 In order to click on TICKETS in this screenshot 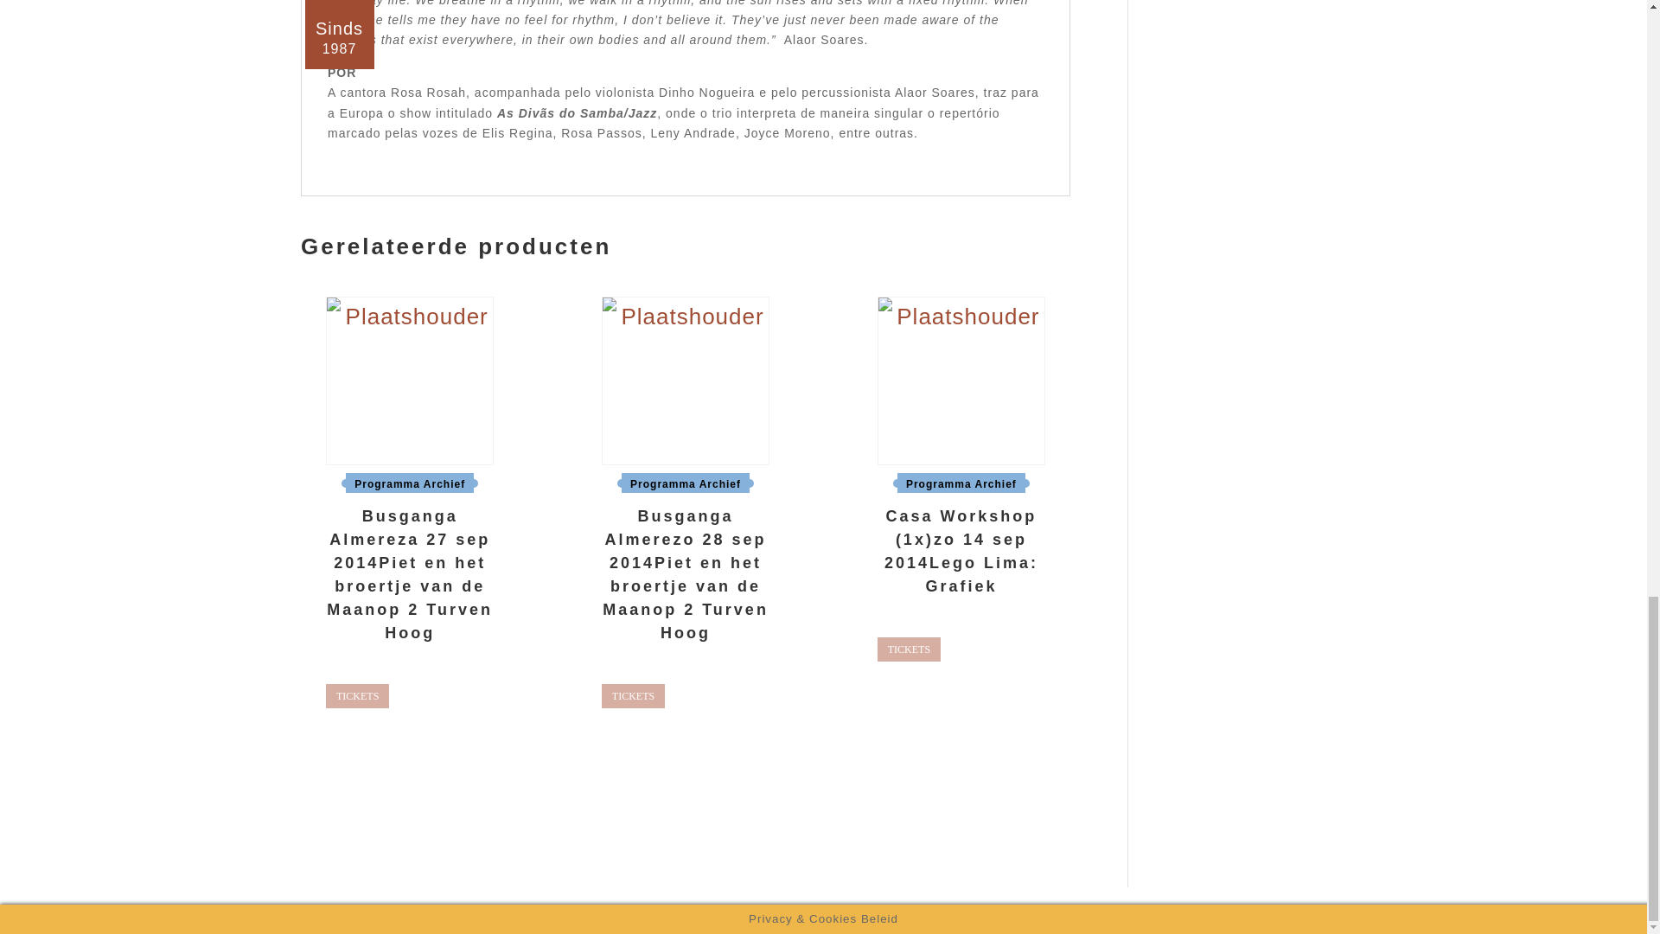, I will do `click(633, 695)`.